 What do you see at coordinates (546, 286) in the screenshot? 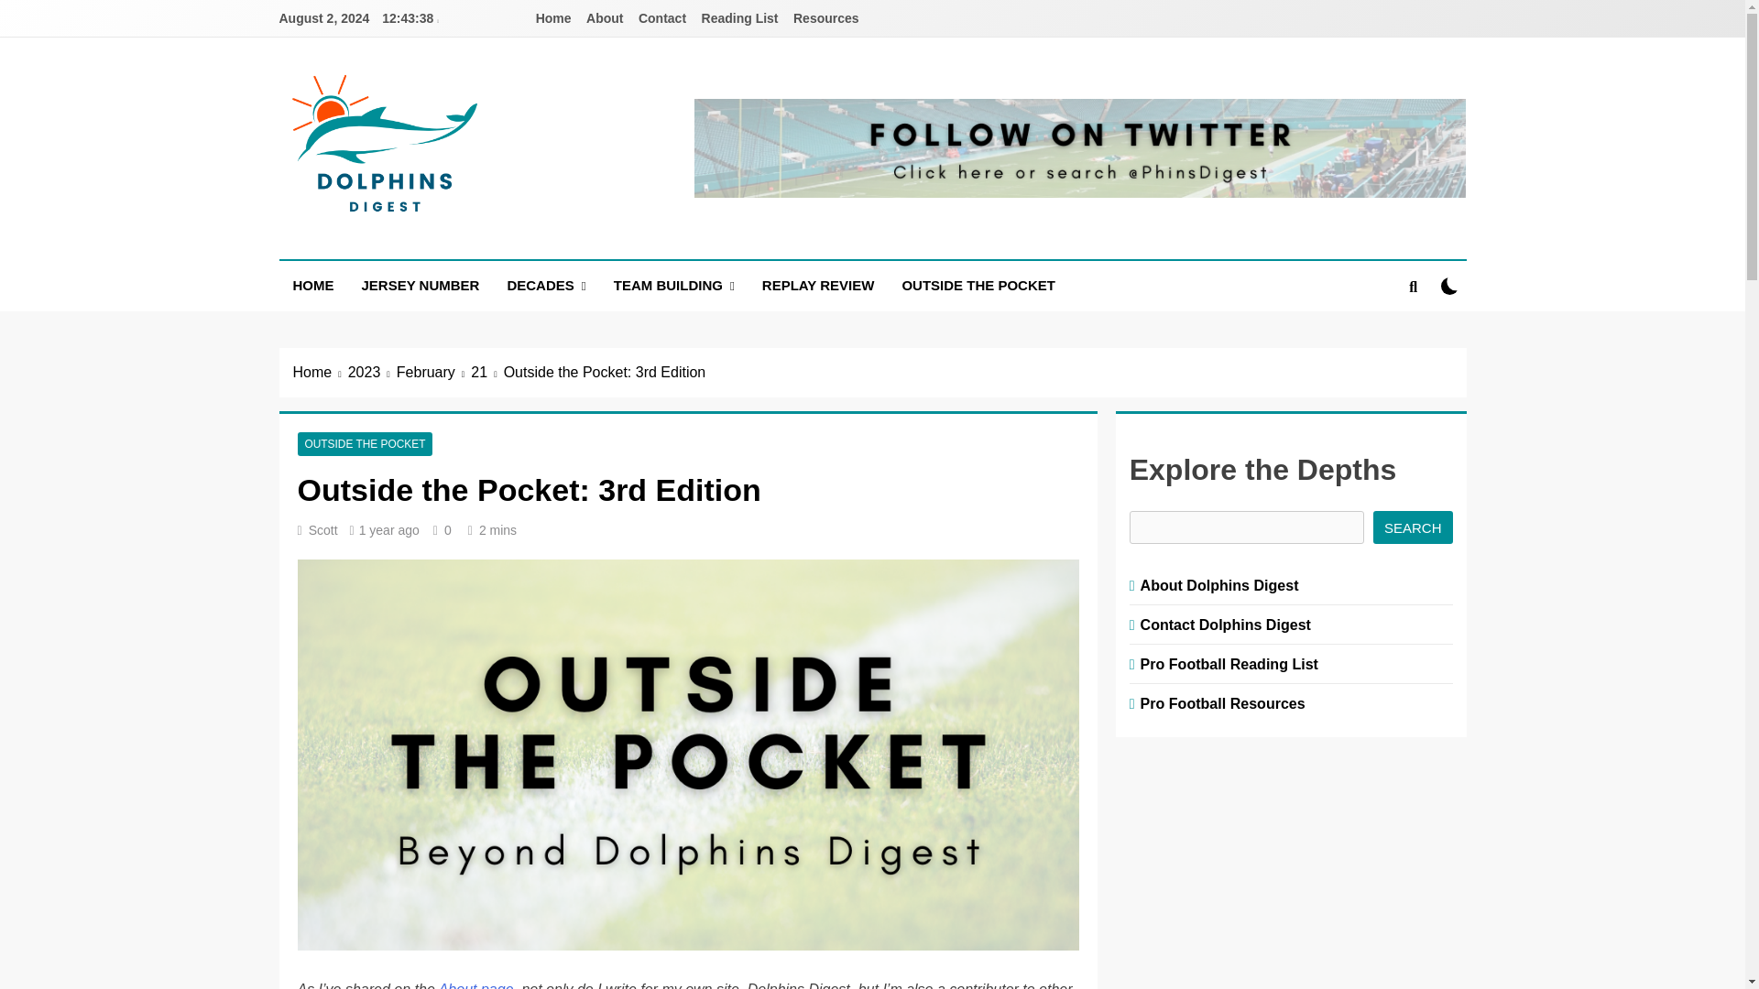
I see `DECADES` at bounding box center [546, 286].